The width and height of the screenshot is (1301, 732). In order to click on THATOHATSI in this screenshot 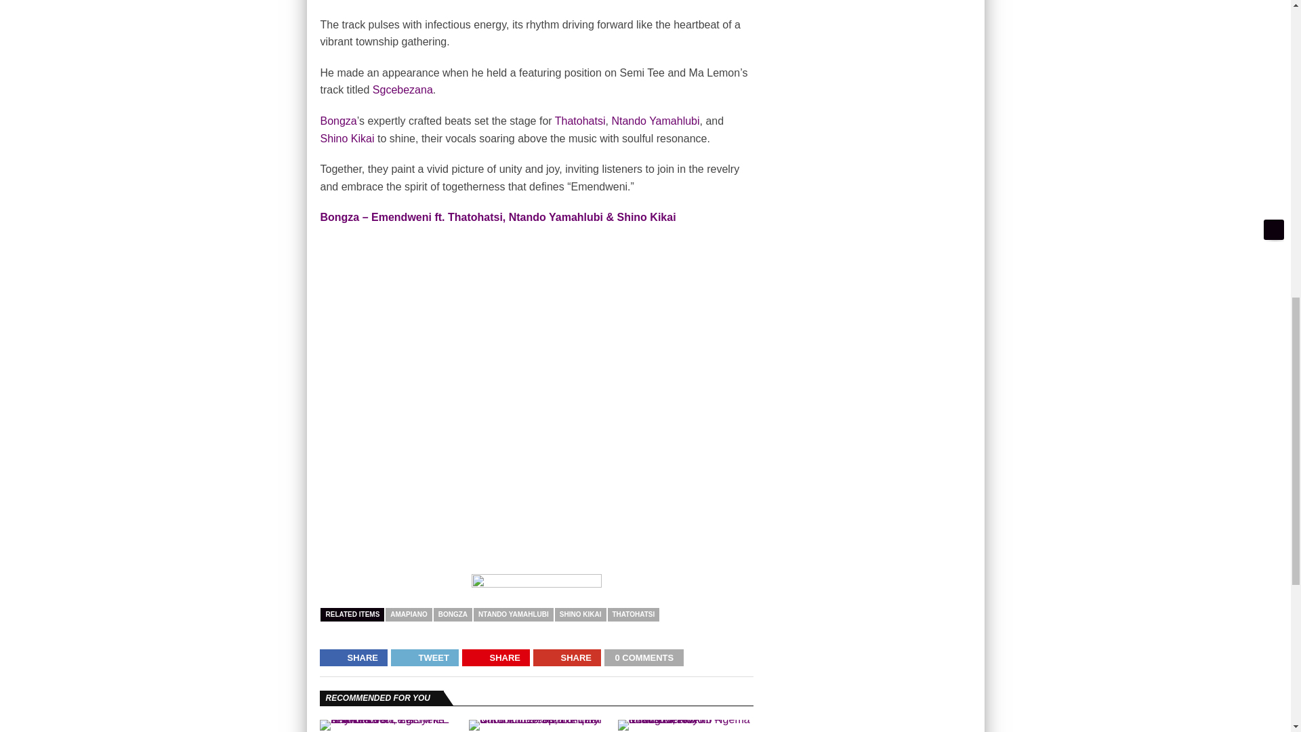, I will do `click(633, 614)`.